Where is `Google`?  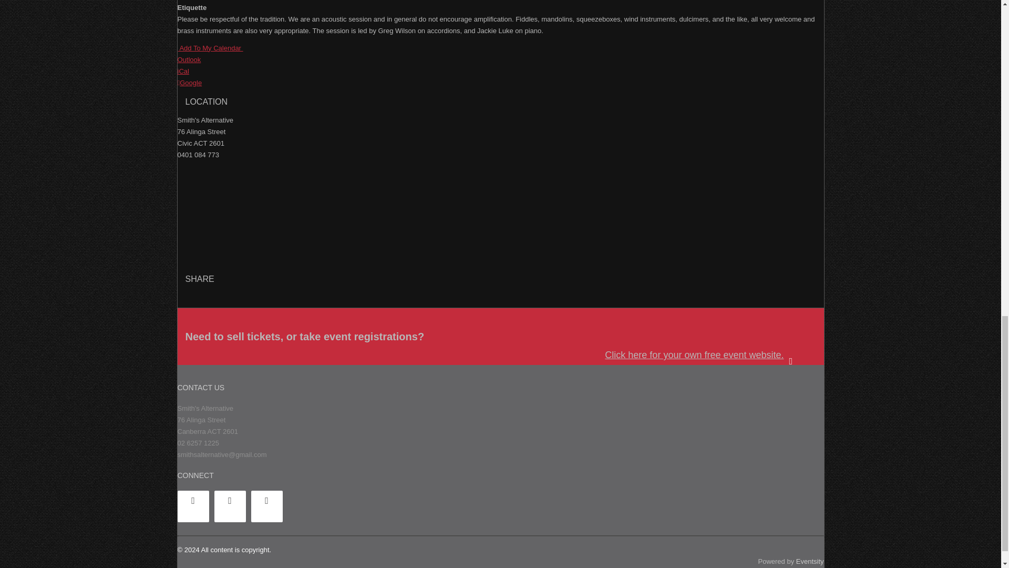
Google is located at coordinates (190, 83).